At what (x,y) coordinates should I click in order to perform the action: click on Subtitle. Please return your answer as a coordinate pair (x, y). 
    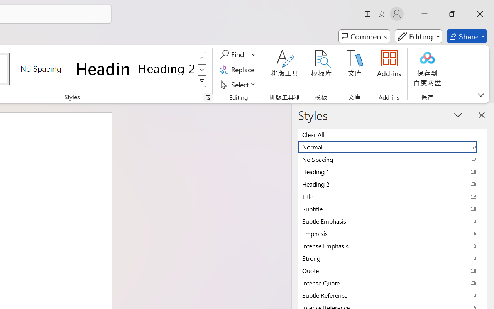
    Looking at the image, I should click on (392, 209).